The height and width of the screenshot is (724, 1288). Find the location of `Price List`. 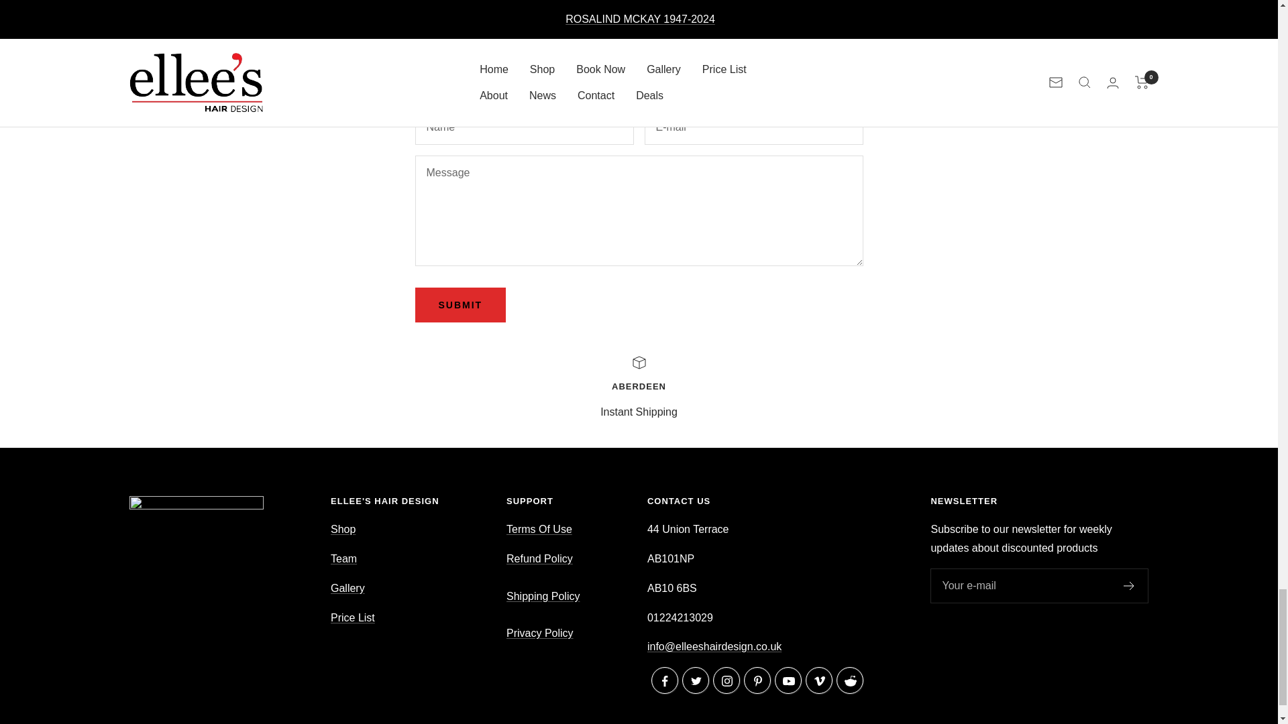

Price List is located at coordinates (353, 617).